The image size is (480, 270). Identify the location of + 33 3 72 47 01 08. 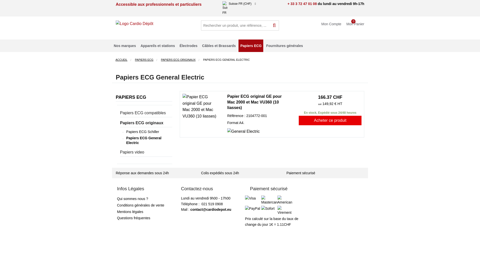
(302, 4).